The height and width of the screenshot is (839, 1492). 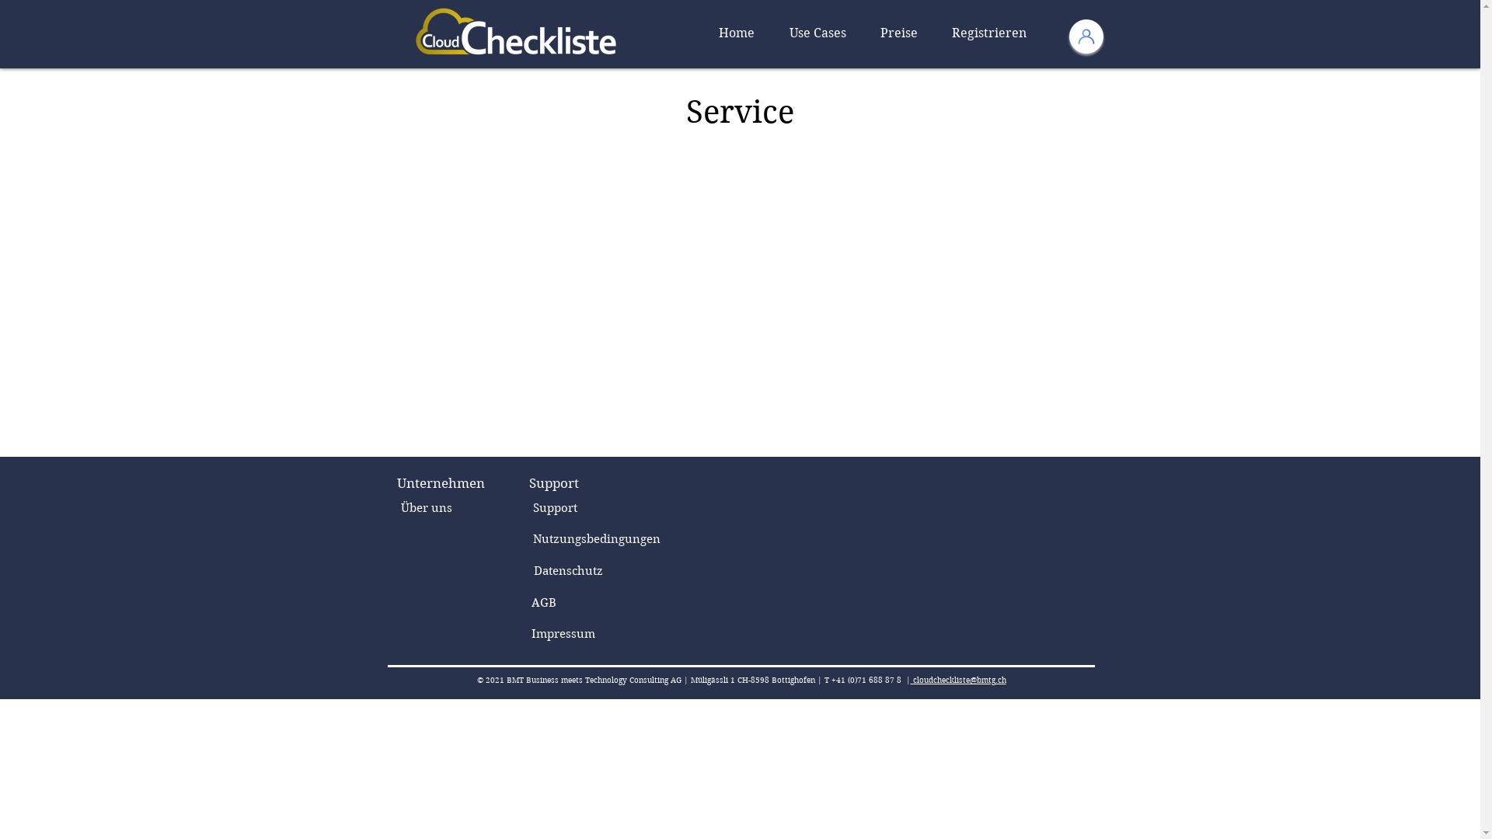 I want to click on  , so click(x=912, y=681).